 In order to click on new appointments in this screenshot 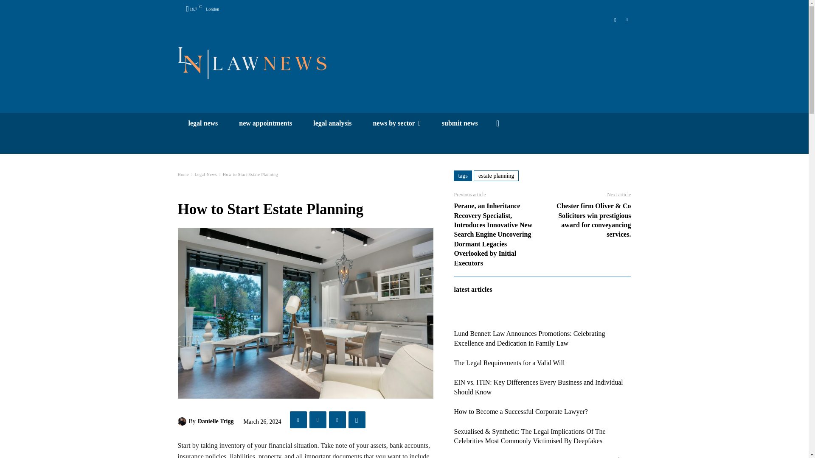, I will do `click(265, 123)`.